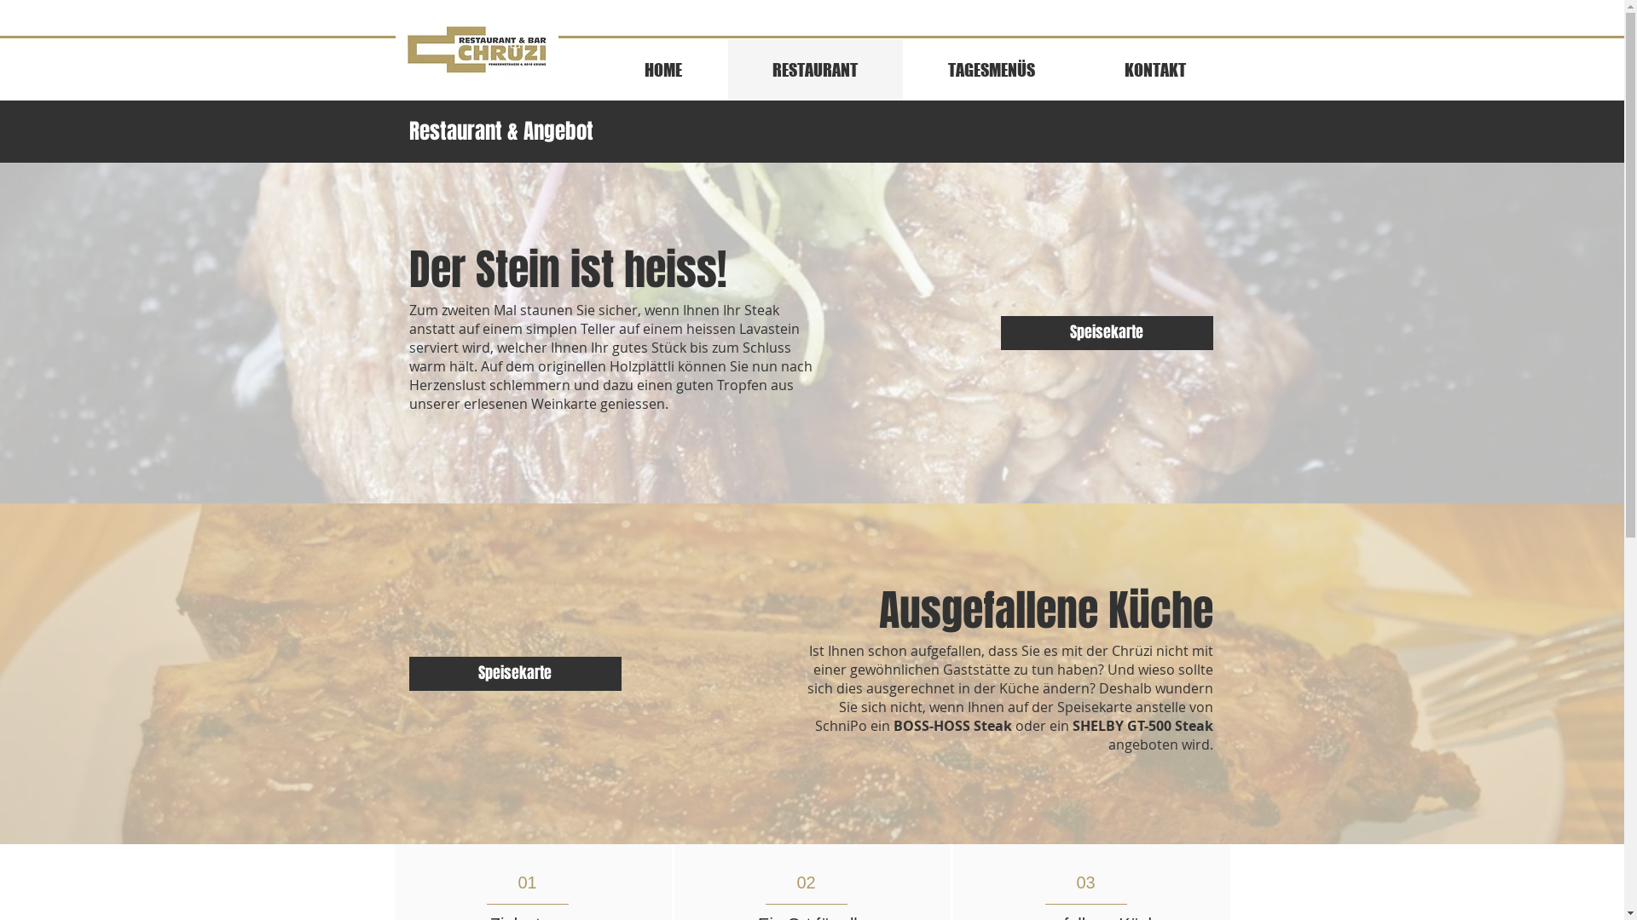 The image size is (1637, 920). What do you see at coordinates (663, 70) in the screenshot?
I see `HOME` at bounding box center [663, 70].